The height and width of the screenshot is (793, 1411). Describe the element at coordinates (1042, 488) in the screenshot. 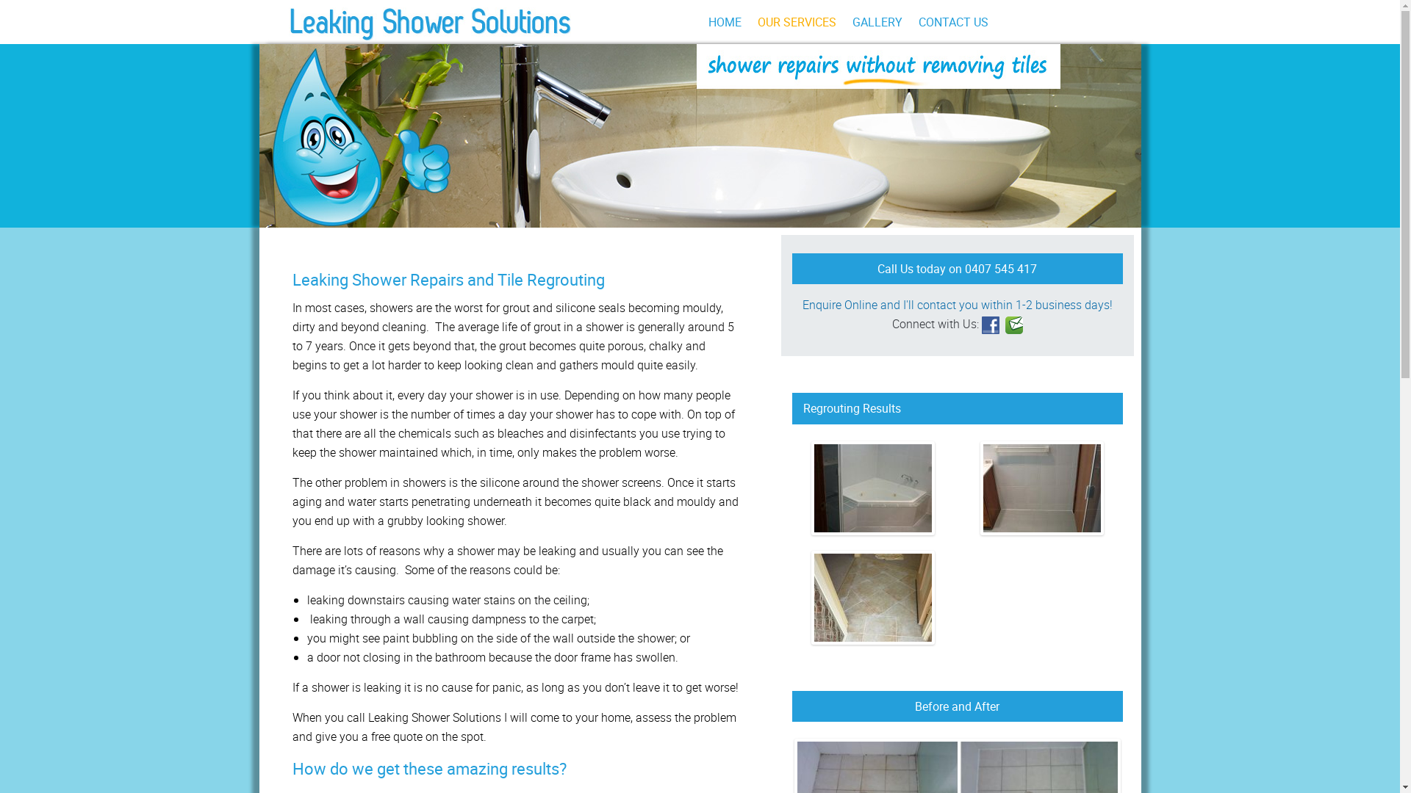

I see `Regrout-bathroom2` at that location.